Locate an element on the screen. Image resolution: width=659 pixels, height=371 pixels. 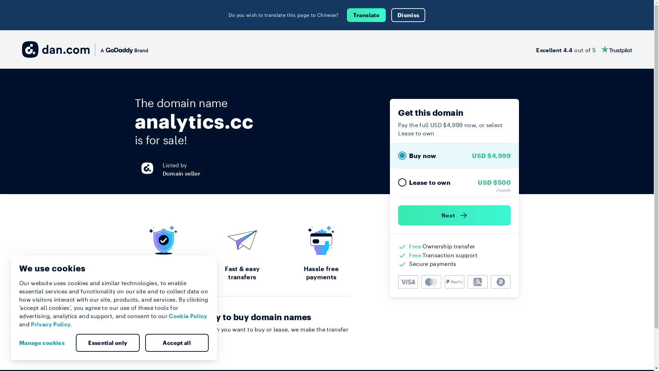
Translate is located at coordinates (367, 15).